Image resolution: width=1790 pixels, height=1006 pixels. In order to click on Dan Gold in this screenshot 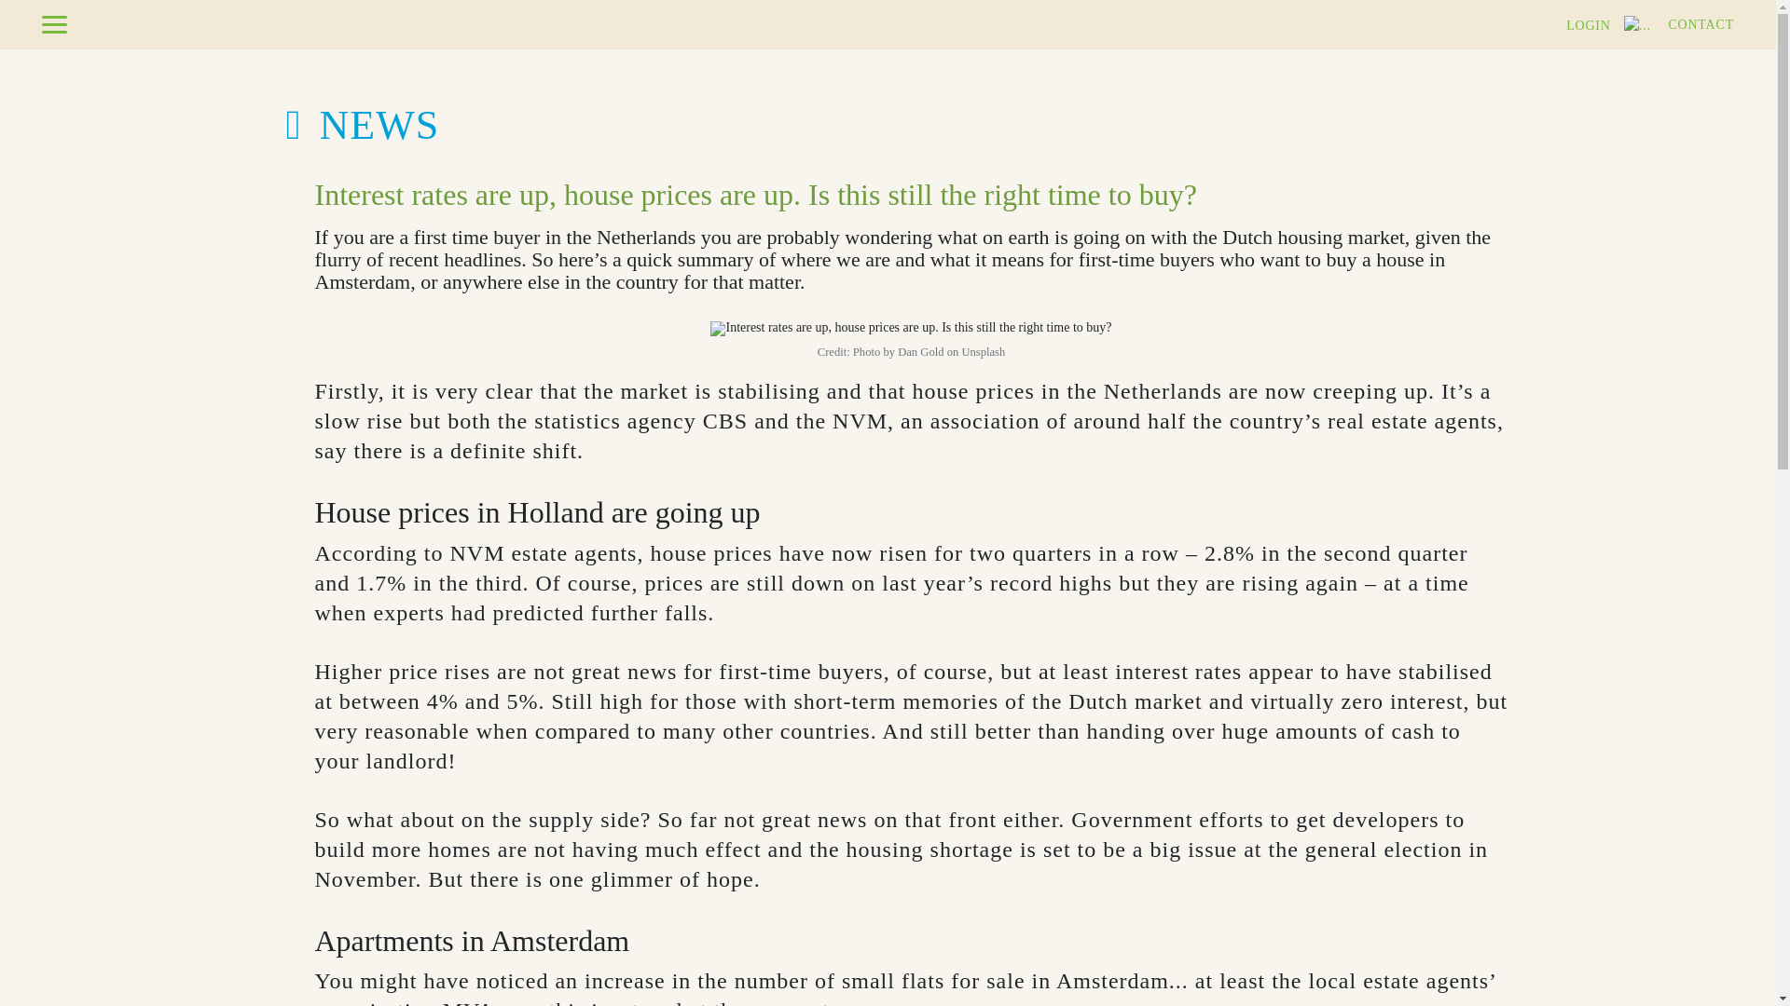, I will do `click(920, 352)`.